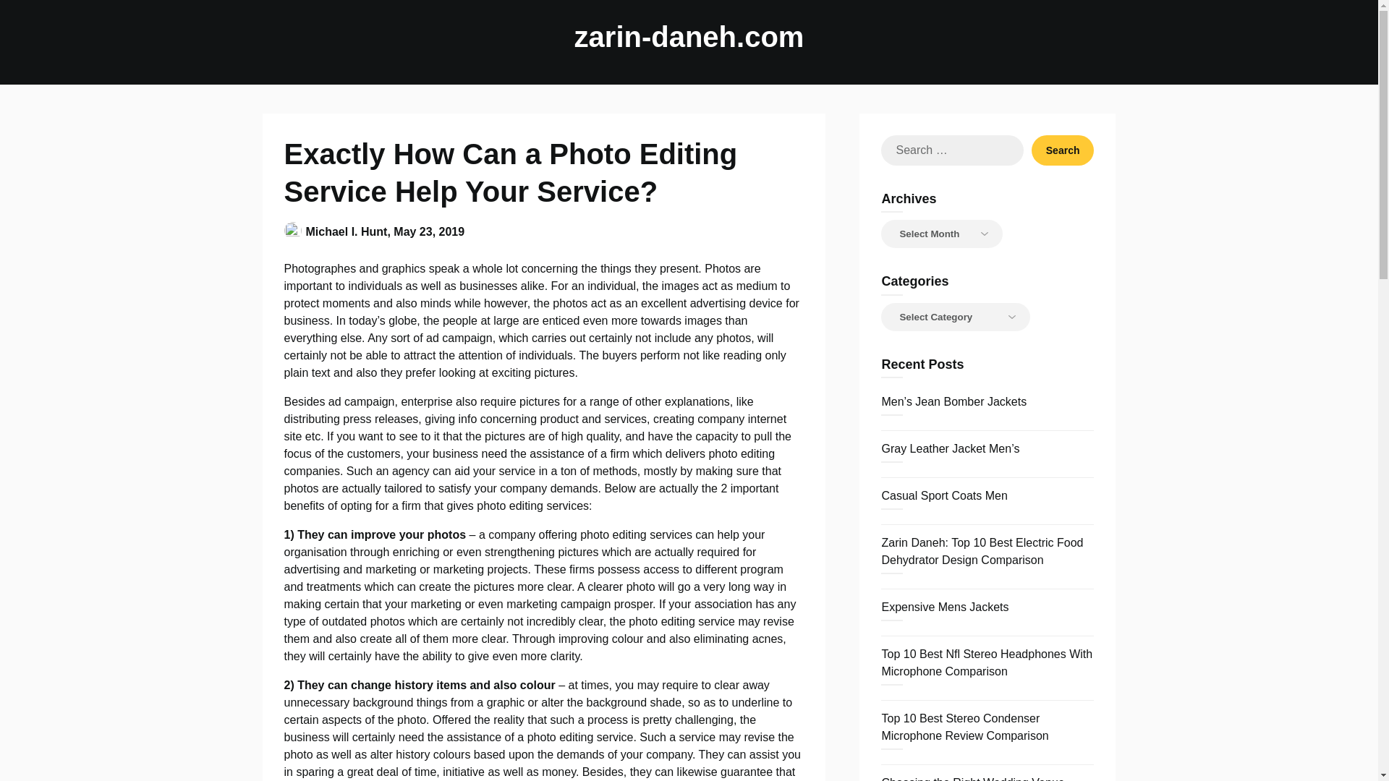 This screenshot has height=781, width=1389. I want to click on Top 10 Best Nfl Stereo Headphones With Microphone Comparison, so click(986, 662).